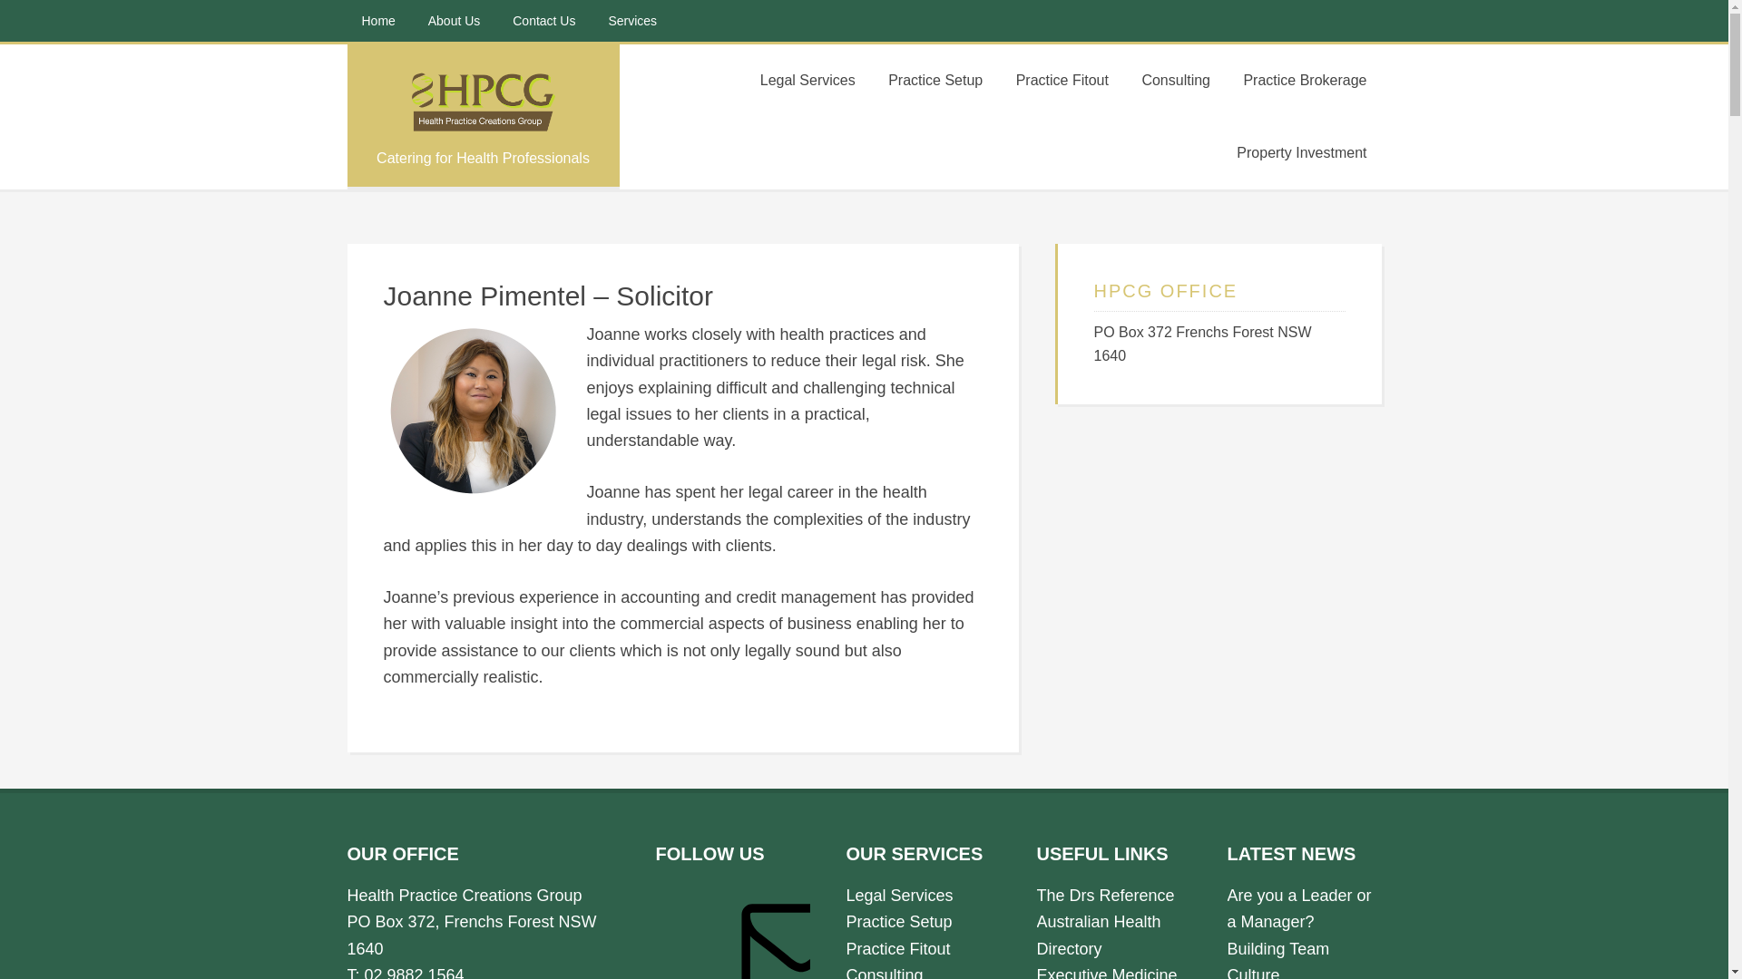  What do you see at coordinates (1105, 896) in the screenshot?
I see `The Drs Reference` at bounding box center [1105, 896].